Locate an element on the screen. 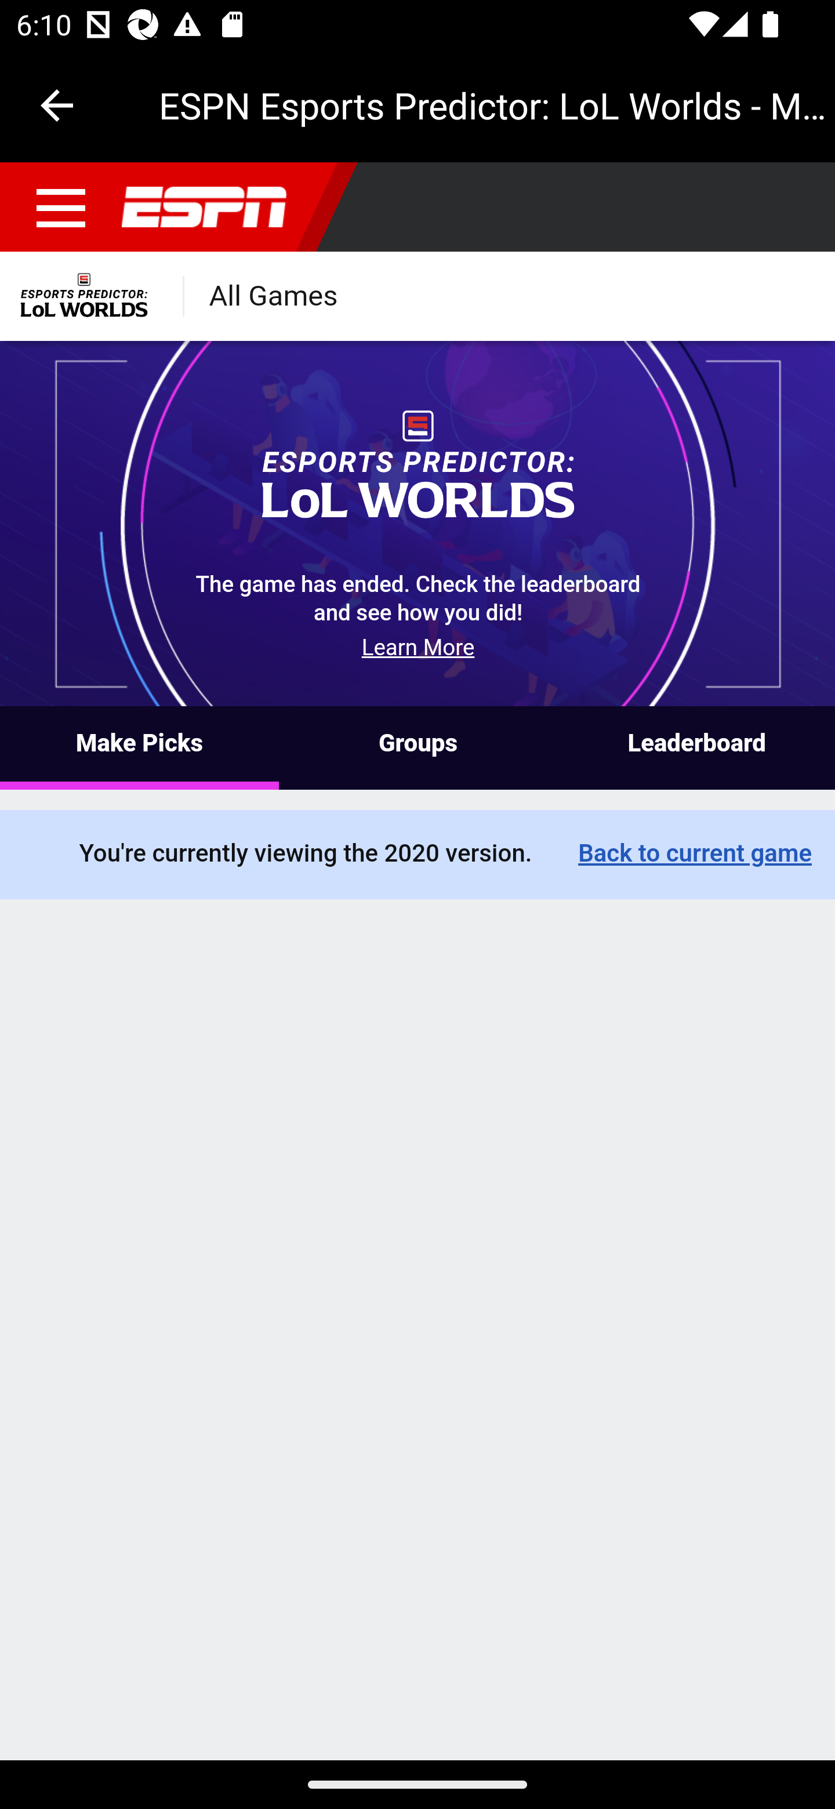  Leaderboard Leaderboard Leaderboard is located at coordinates (696, 749).